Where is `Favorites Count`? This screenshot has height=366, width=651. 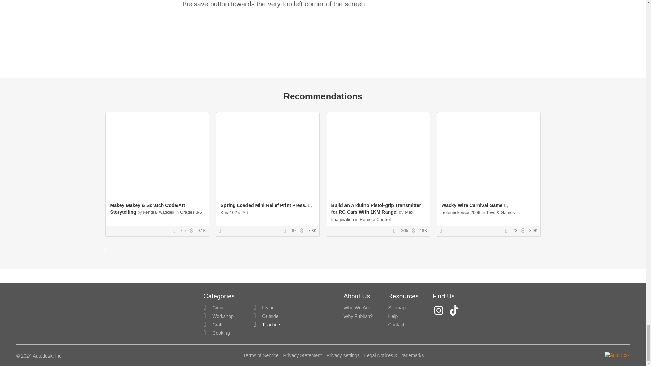
Favorites Count is located at coordinates (287, 231).